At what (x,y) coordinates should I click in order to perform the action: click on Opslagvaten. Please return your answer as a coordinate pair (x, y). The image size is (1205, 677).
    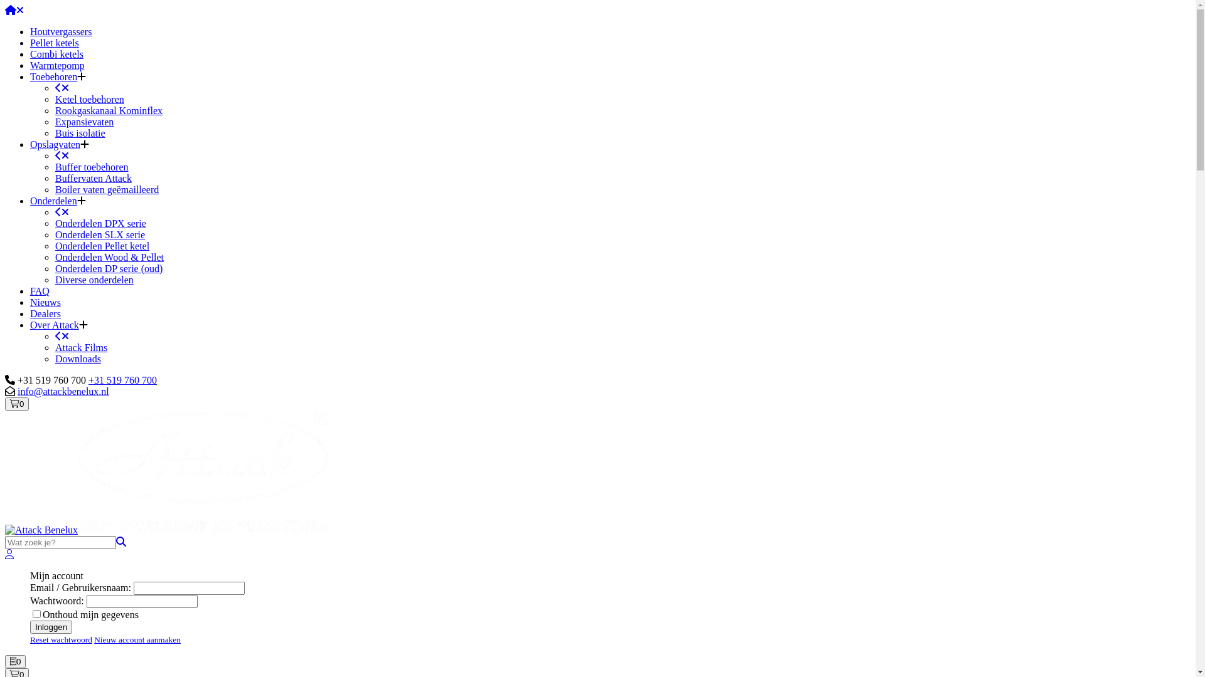
    Looking at the image, I should click on (55, 144).